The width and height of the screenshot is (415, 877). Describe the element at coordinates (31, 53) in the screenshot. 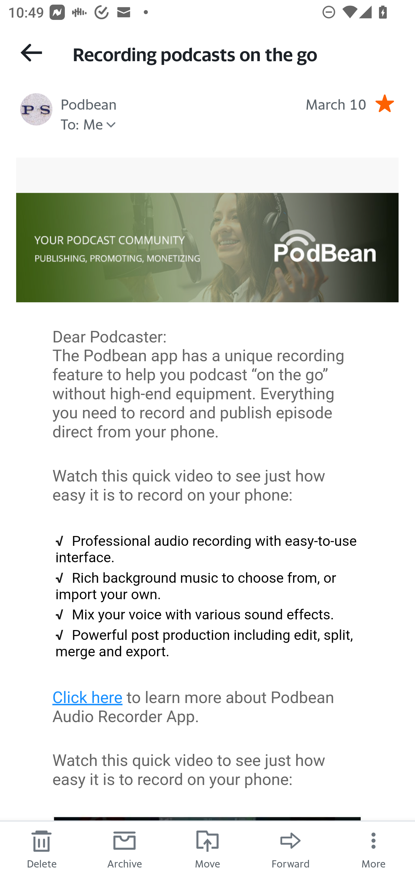

I see `Back` at that location.